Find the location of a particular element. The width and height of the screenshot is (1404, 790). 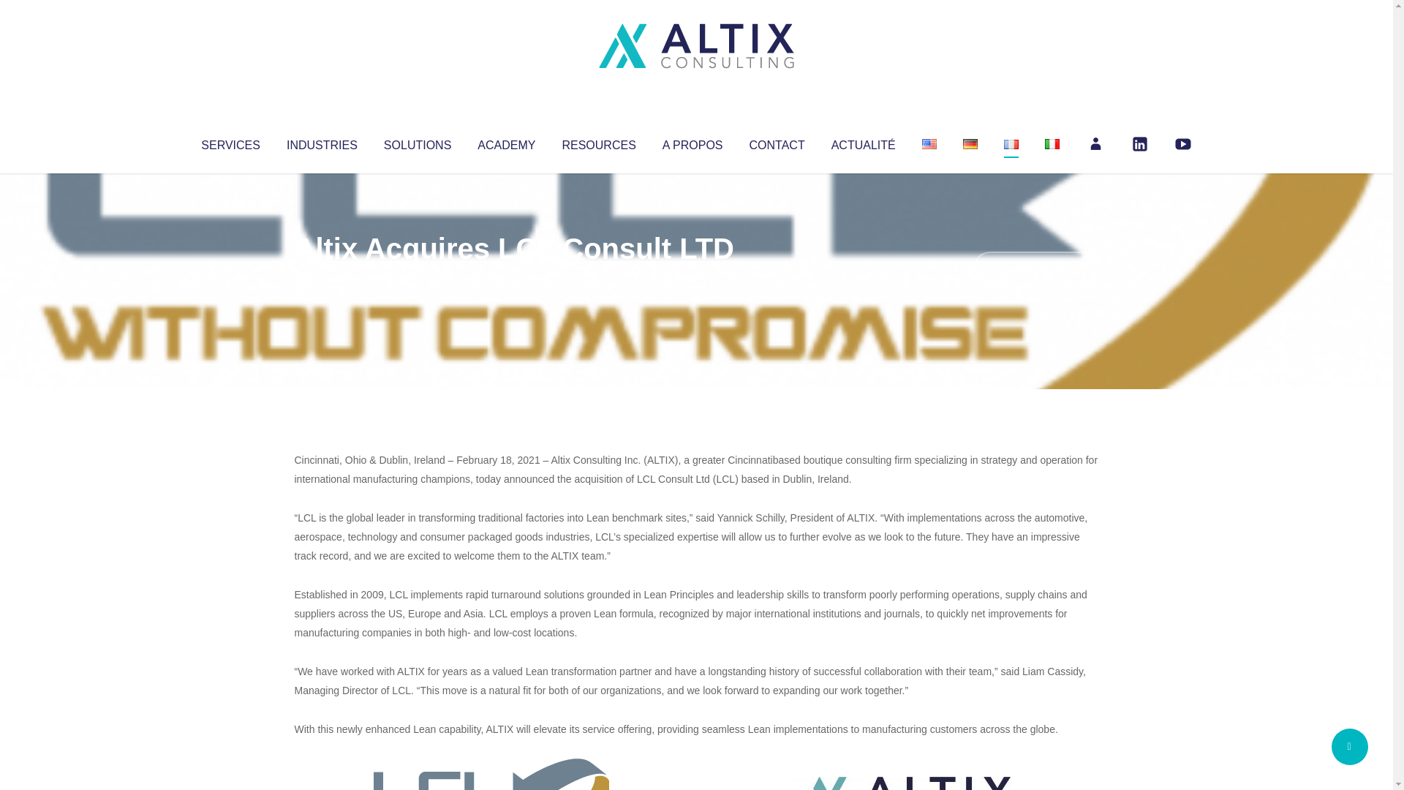

No Comments is located at coordinates (1035, 268).